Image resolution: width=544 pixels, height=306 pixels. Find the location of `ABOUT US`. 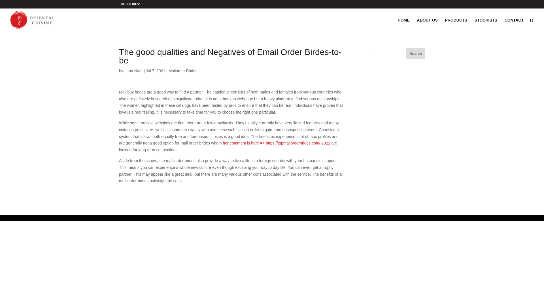

ABOUT US is located at coordinates (427, 25).